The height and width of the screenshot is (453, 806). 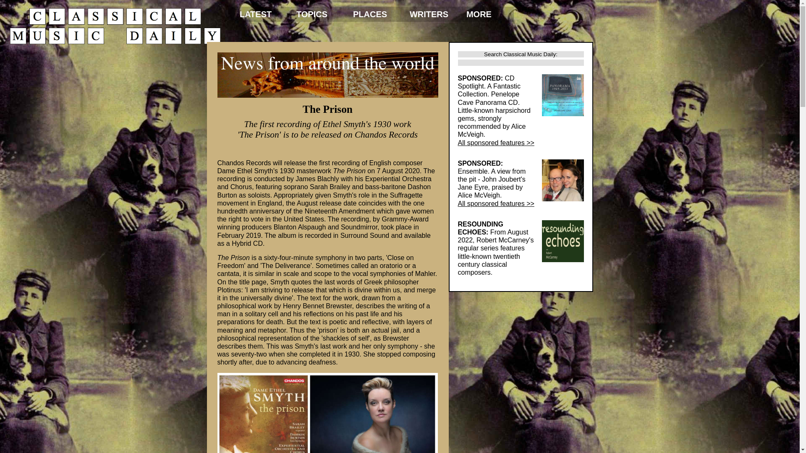 What do you see at coordinates (115, 26) in the screenshot?
I see `Classical Music Daily` at bounding box center [115, 26].